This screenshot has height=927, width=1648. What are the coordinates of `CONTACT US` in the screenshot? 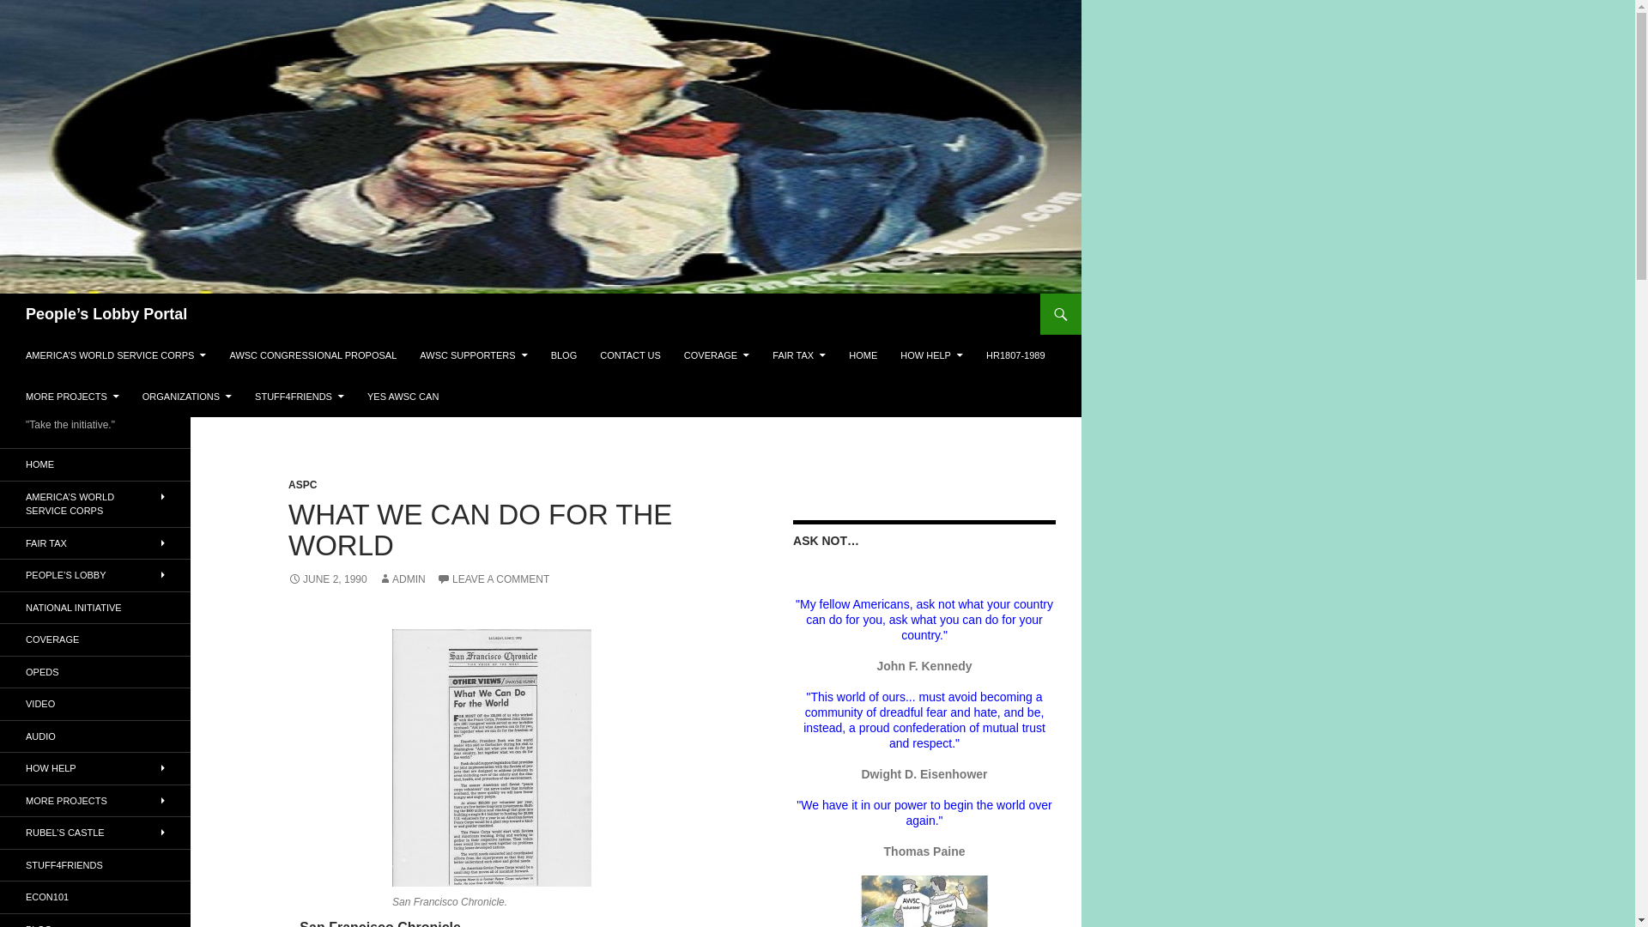 It's located at (630, 355).